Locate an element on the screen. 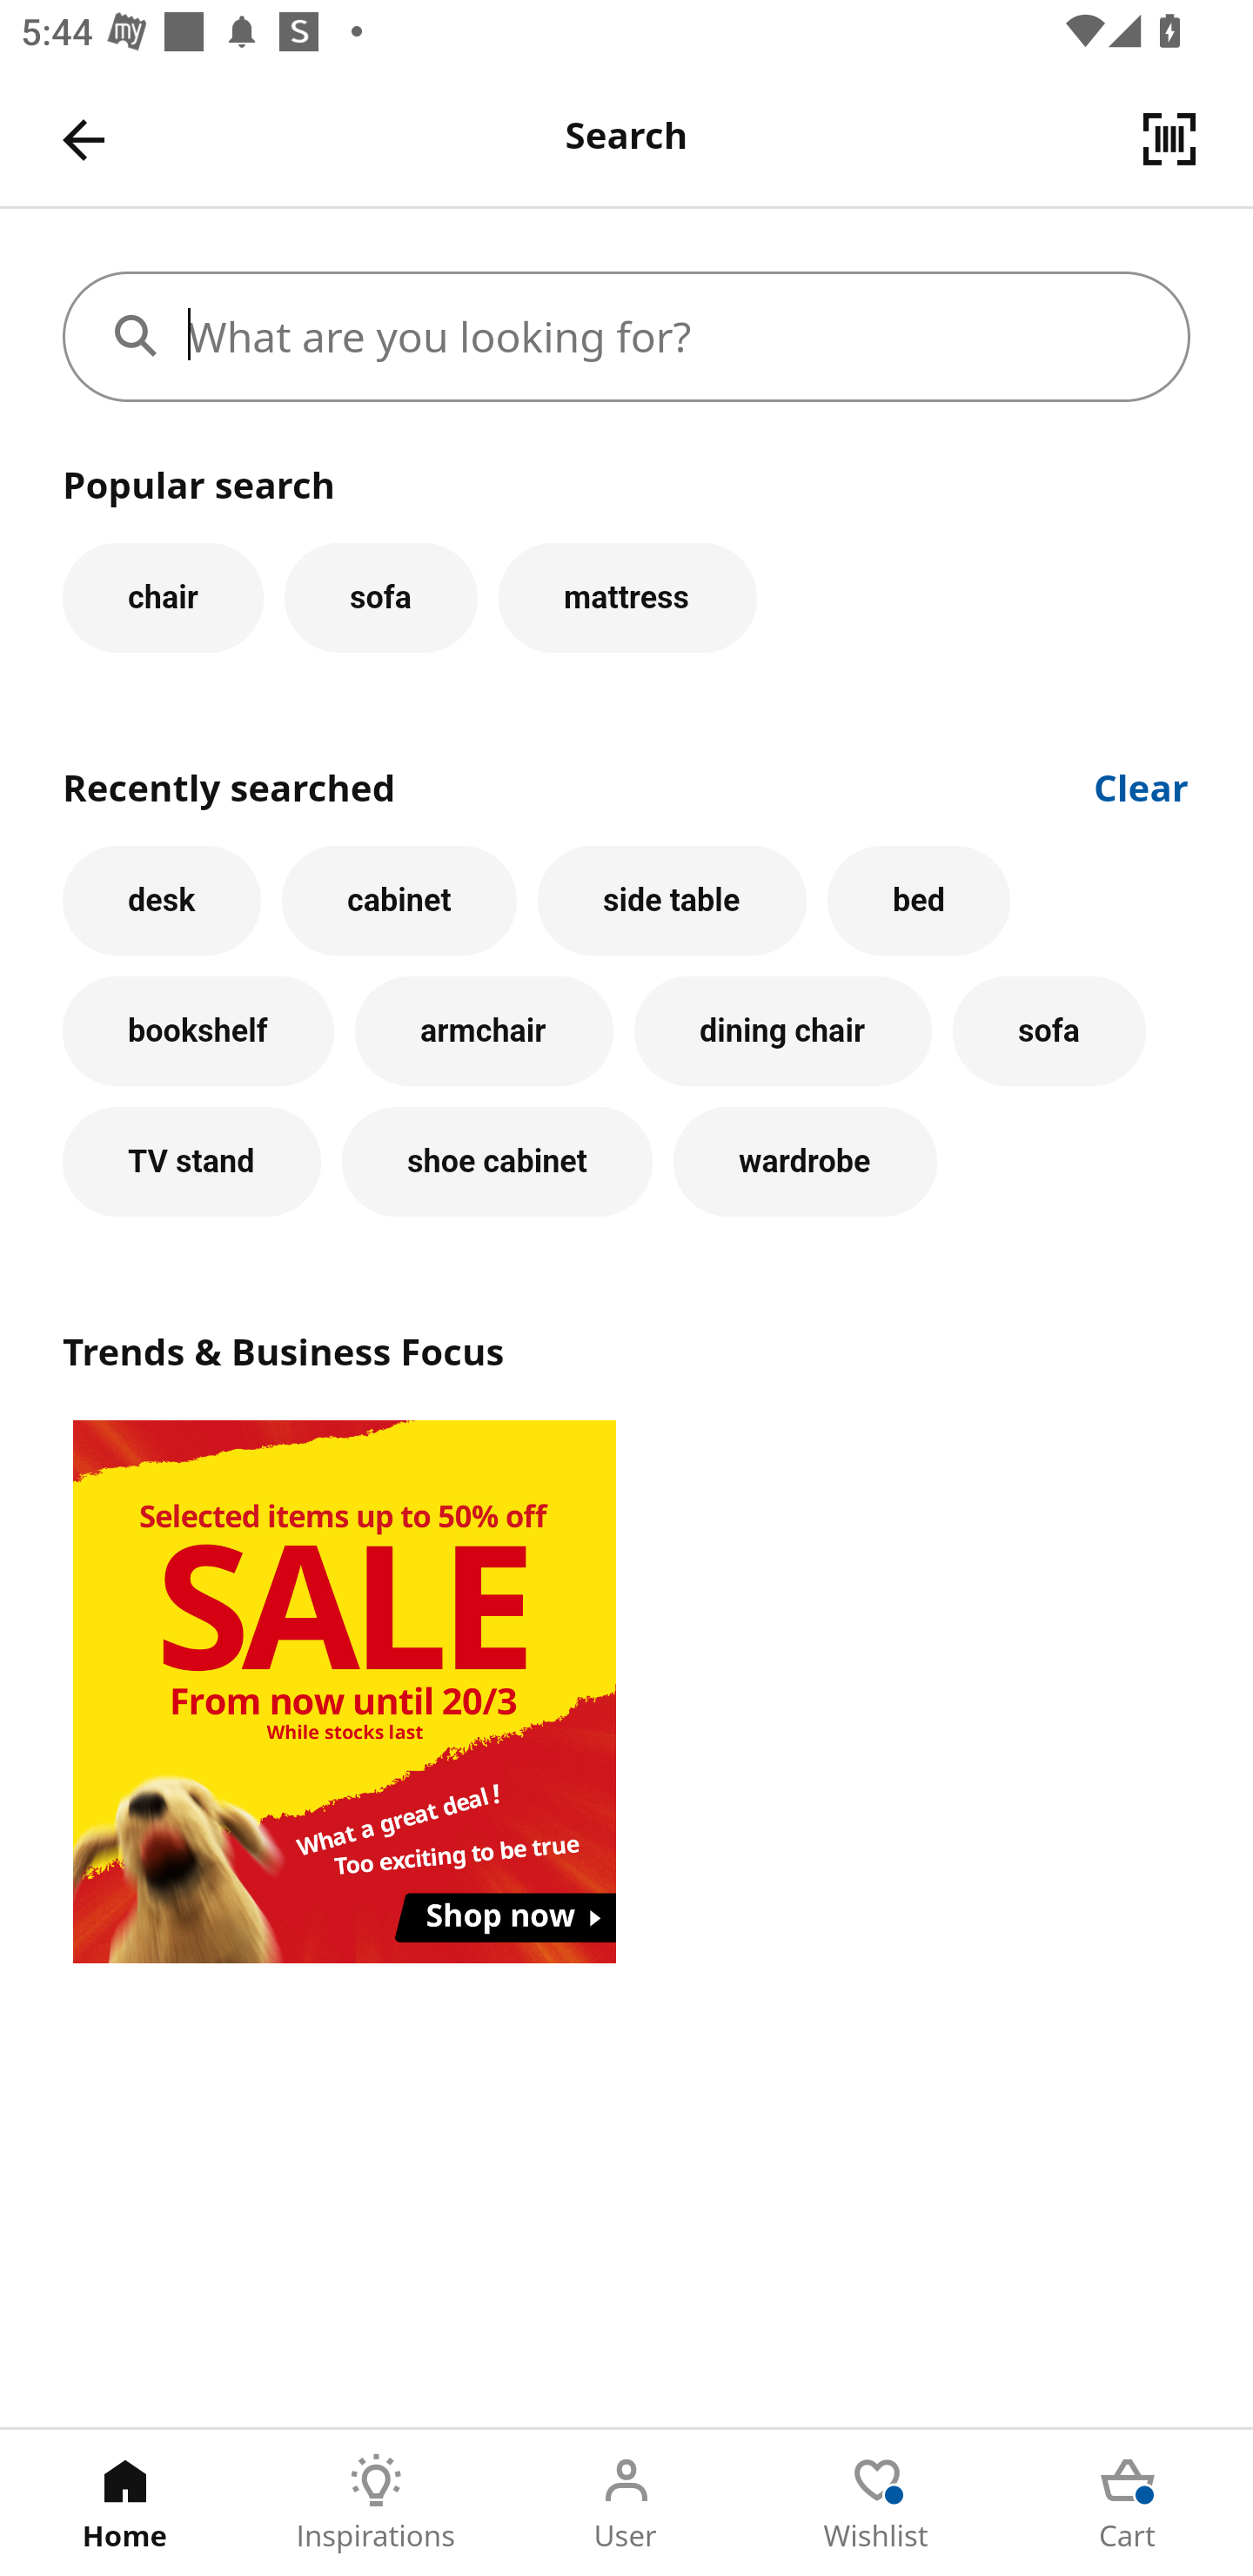 Image resolution: width=1253 pixels, height=2576 pixels. wardrobe is located at coordinates (806, 1161).